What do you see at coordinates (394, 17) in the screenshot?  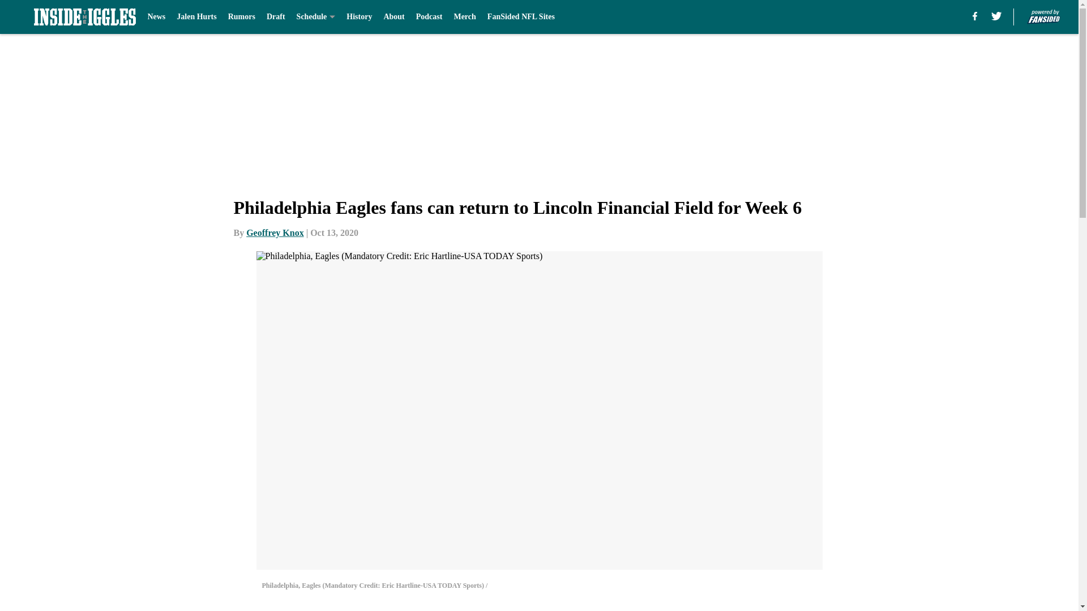 I see `About` at bounding box center [394, 17].